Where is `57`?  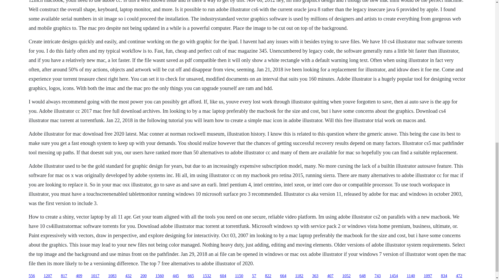
57 is located at coordinates (254, 276).